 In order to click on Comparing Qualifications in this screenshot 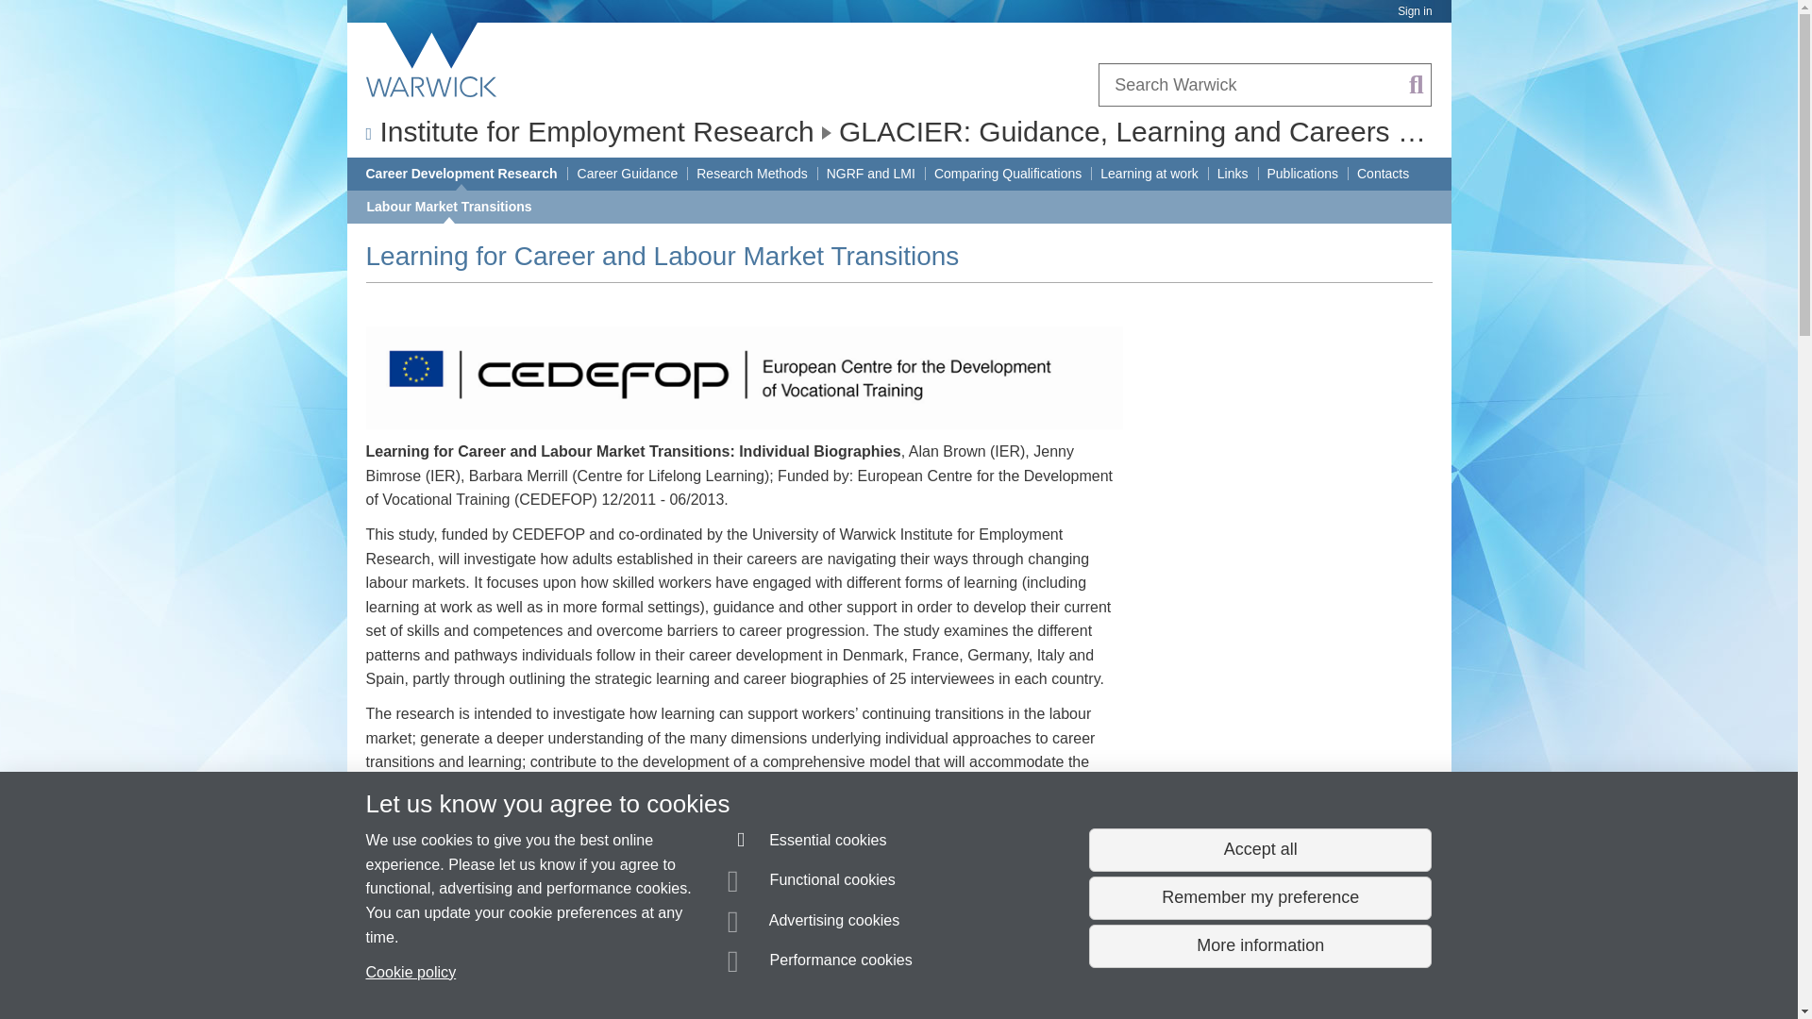, I will do `click(1008, 174)`.